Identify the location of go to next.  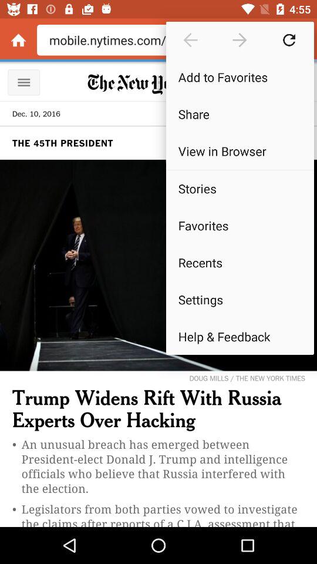
(240, 40).